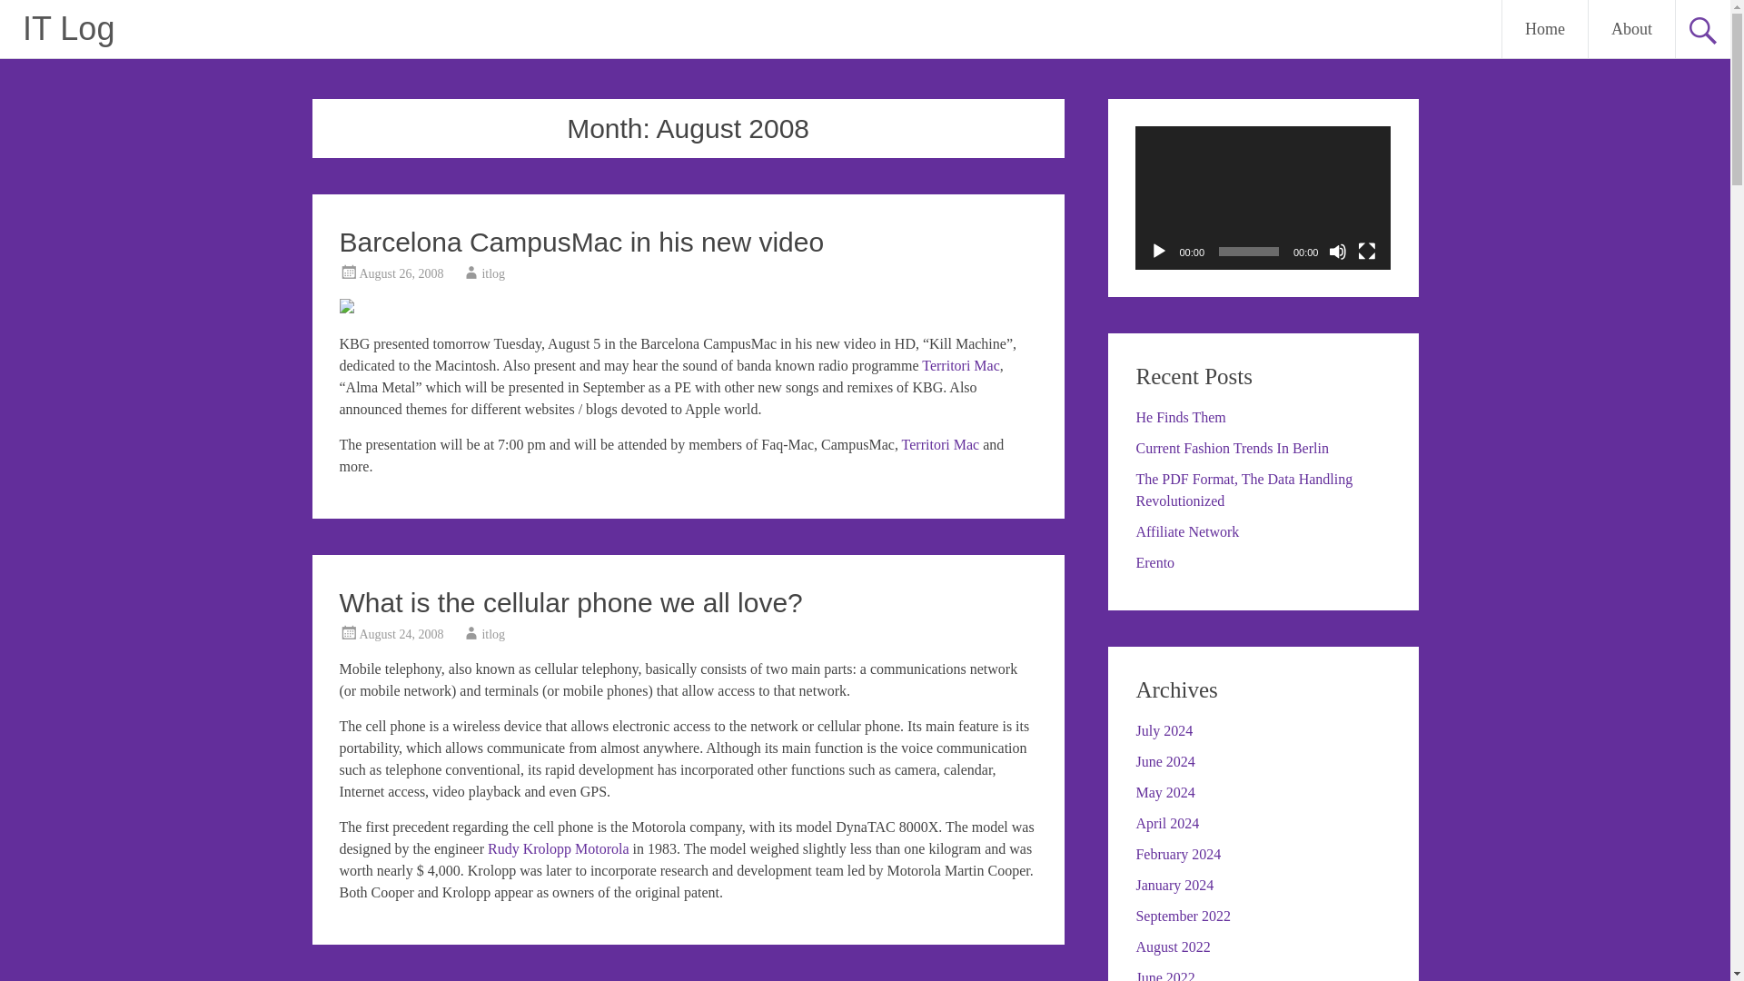 The height and width of the screenshot is (981, 1744). Describe the element at coordinates (1366, 251) in the screenshot. I see `Fullscreen` at that location.